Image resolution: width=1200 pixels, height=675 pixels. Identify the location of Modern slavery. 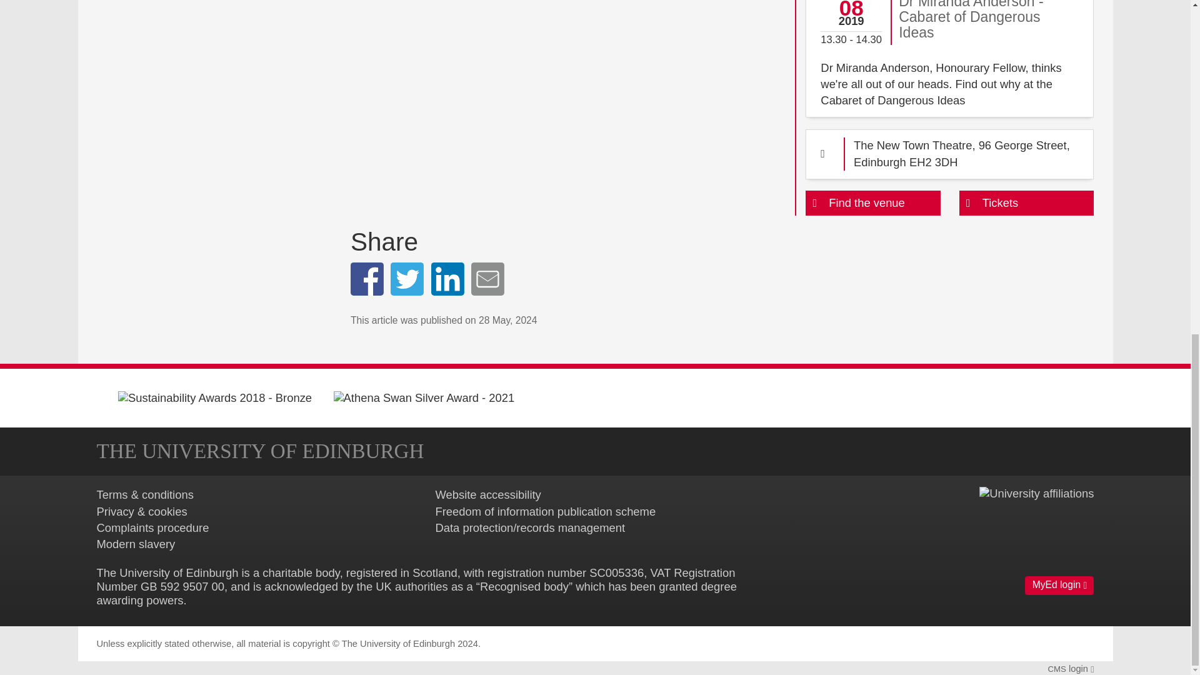
(135, 544).